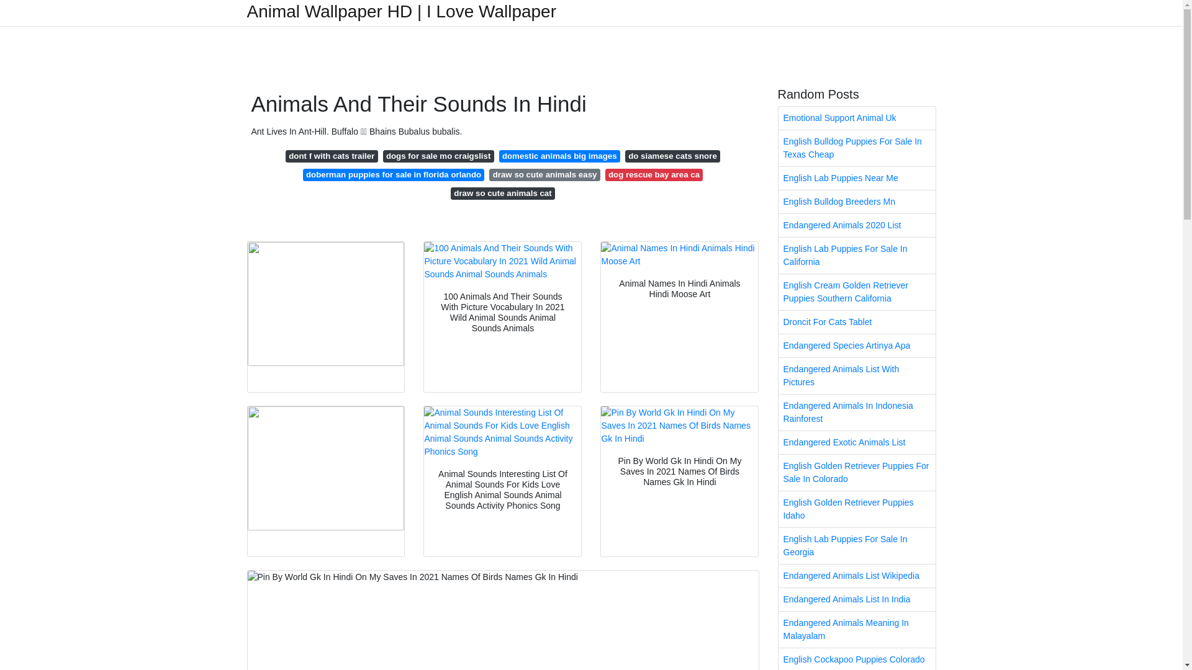  What do you see at coordinates (503, 194) in the screenshot?
I see `draw so cute animals cat` at bounding box center [503, 194].